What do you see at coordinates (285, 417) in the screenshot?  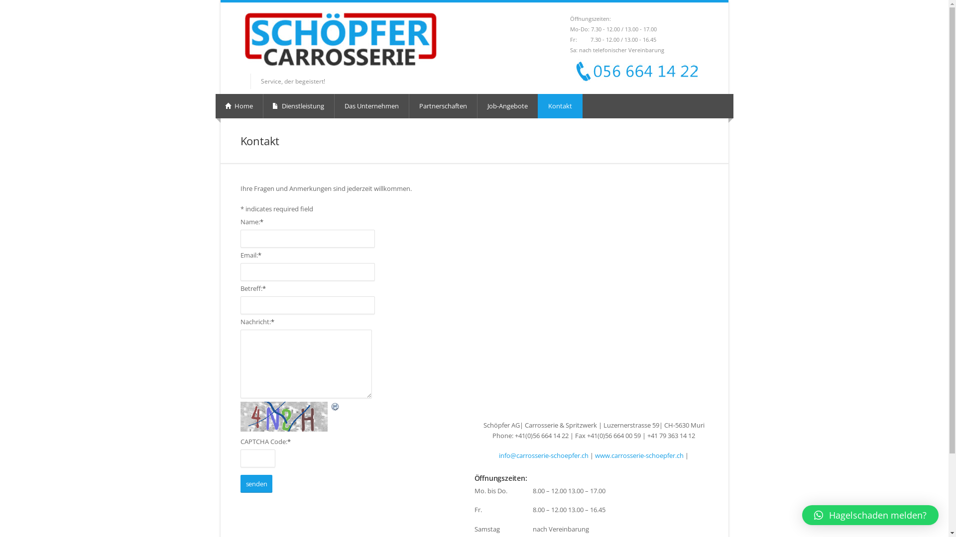 I see `CAPTCHA` at bounding box center [285, 417].